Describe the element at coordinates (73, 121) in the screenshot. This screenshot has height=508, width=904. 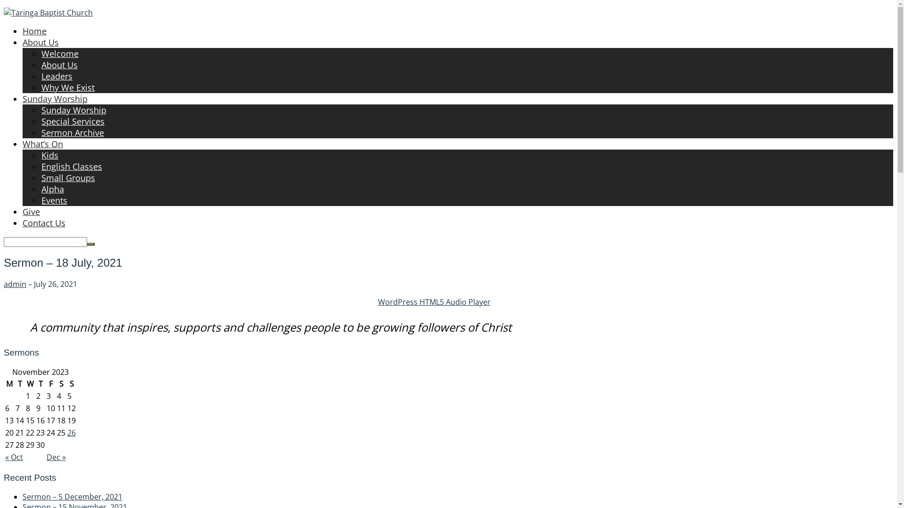
I see `Special Services` at that location.